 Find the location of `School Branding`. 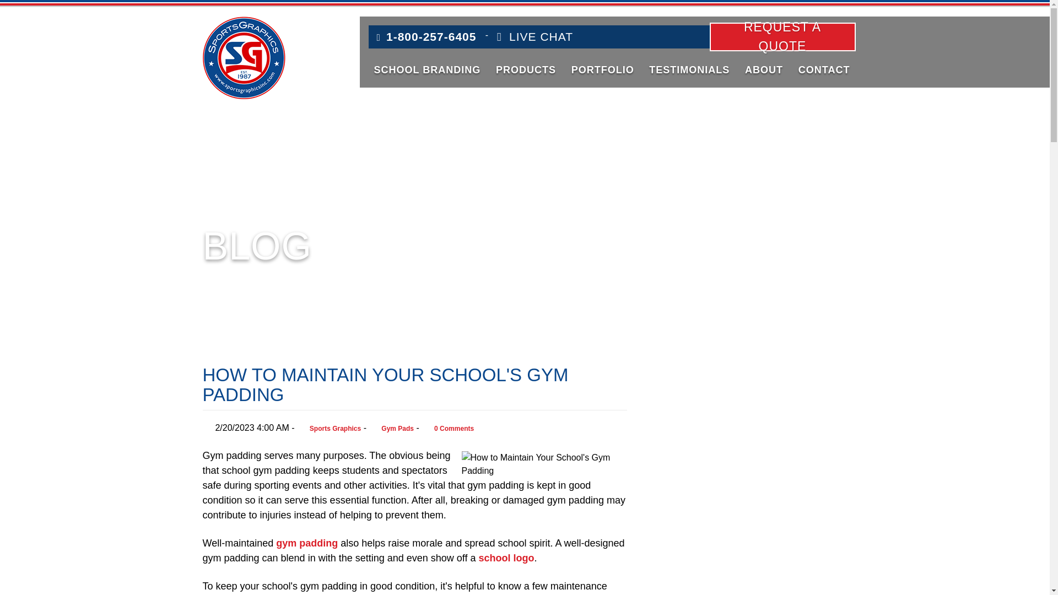

School Branding is located at coordinates (427, 70).